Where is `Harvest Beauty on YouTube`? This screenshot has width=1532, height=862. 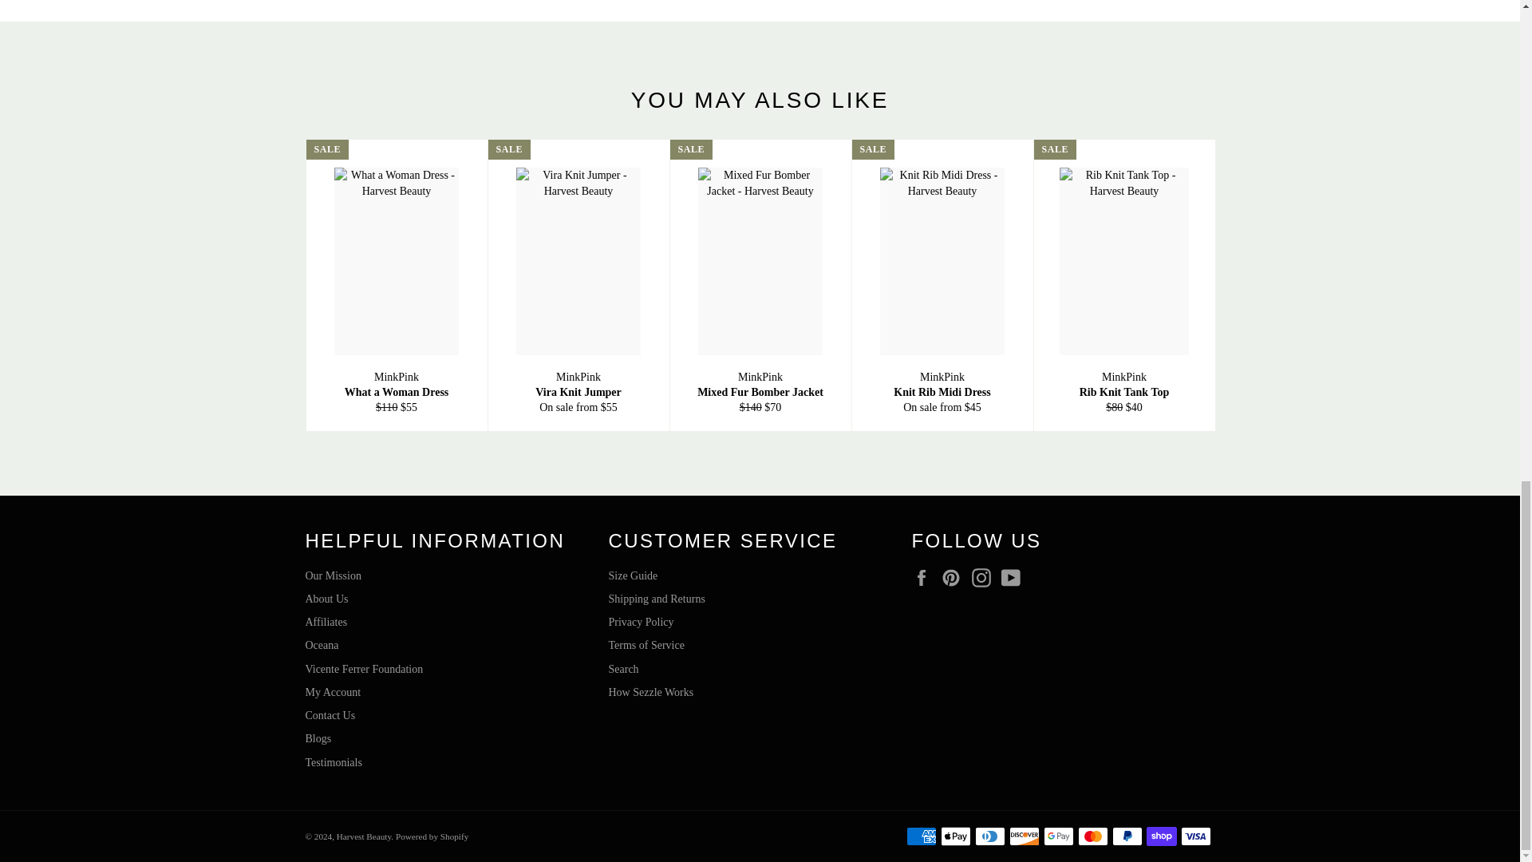
Harvest Beauty on YouTube is located at coordinates (1015, 577).